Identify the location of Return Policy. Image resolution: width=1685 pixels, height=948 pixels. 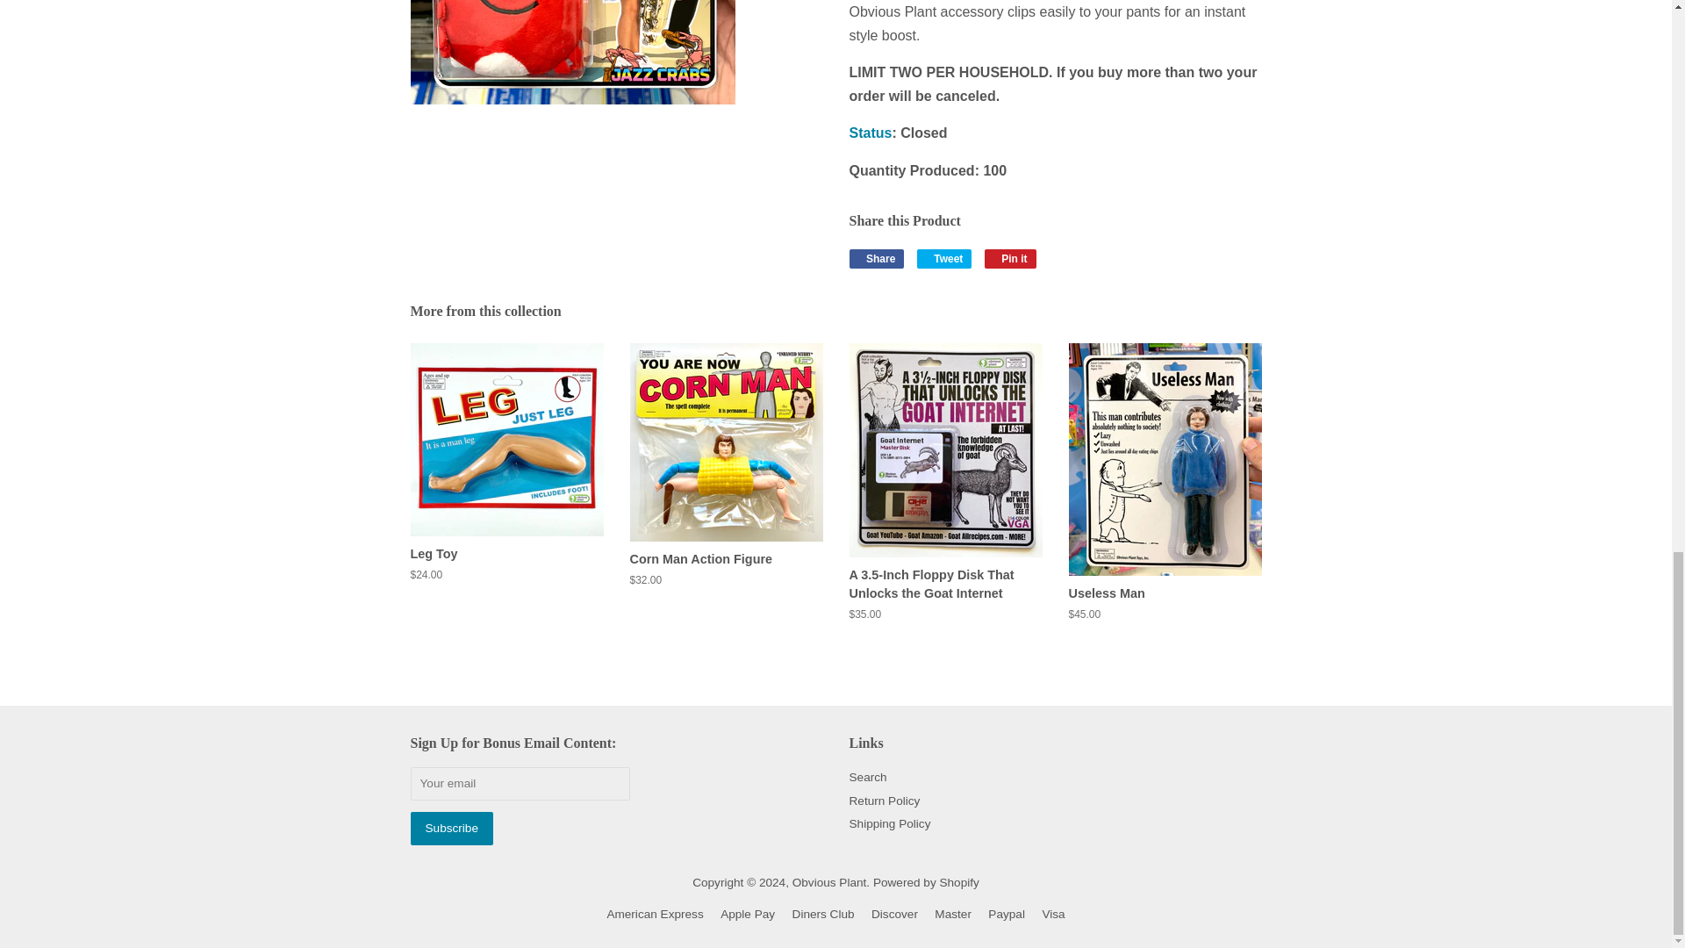
(452, 828).